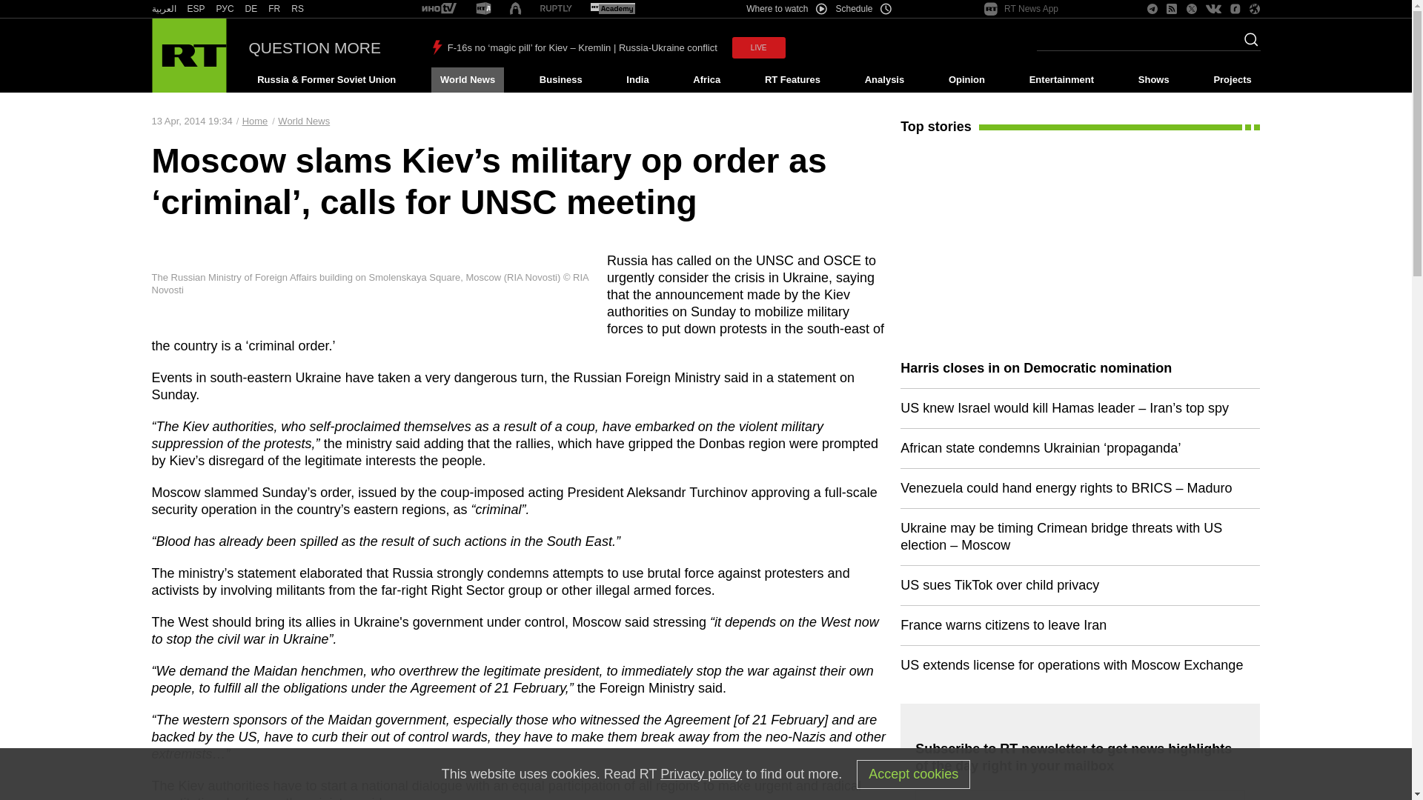 This screenshot has width=1423, height=800. I want to click on RT , so click(556, 9).